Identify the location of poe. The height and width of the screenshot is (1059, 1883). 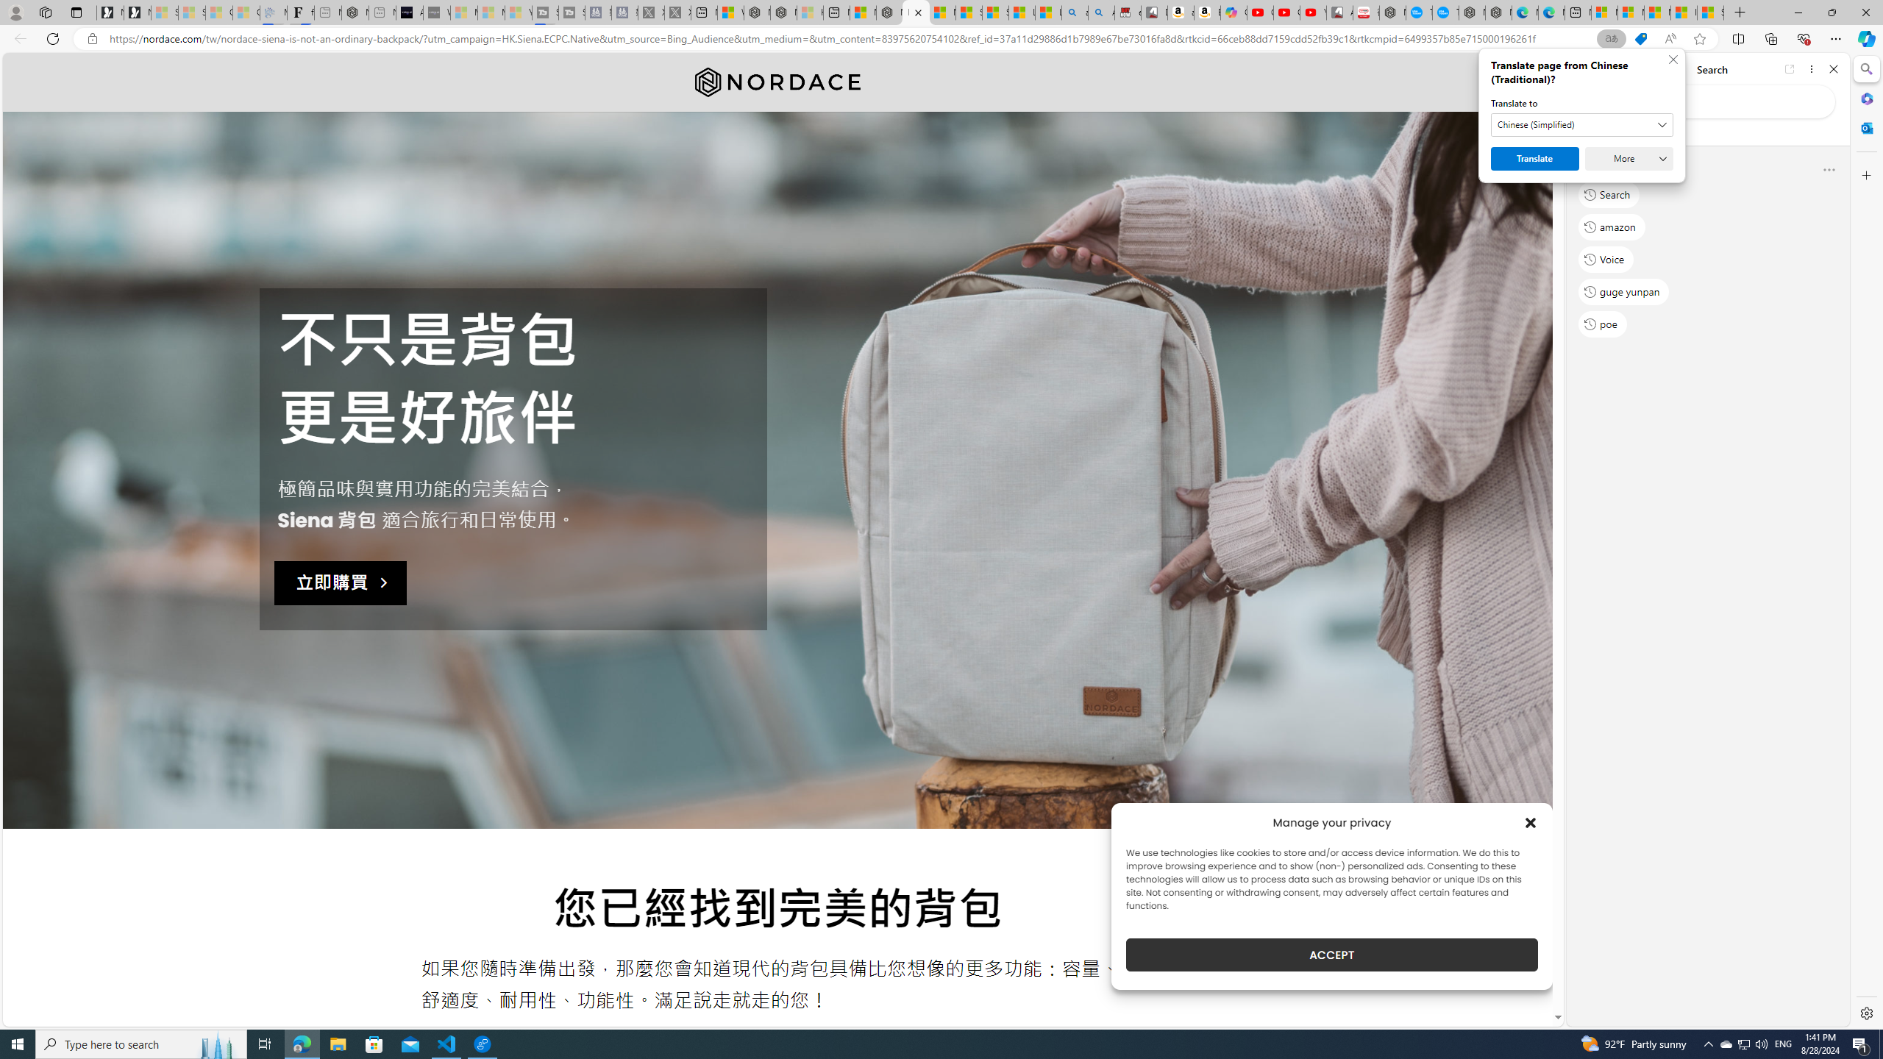
(1602, 324).